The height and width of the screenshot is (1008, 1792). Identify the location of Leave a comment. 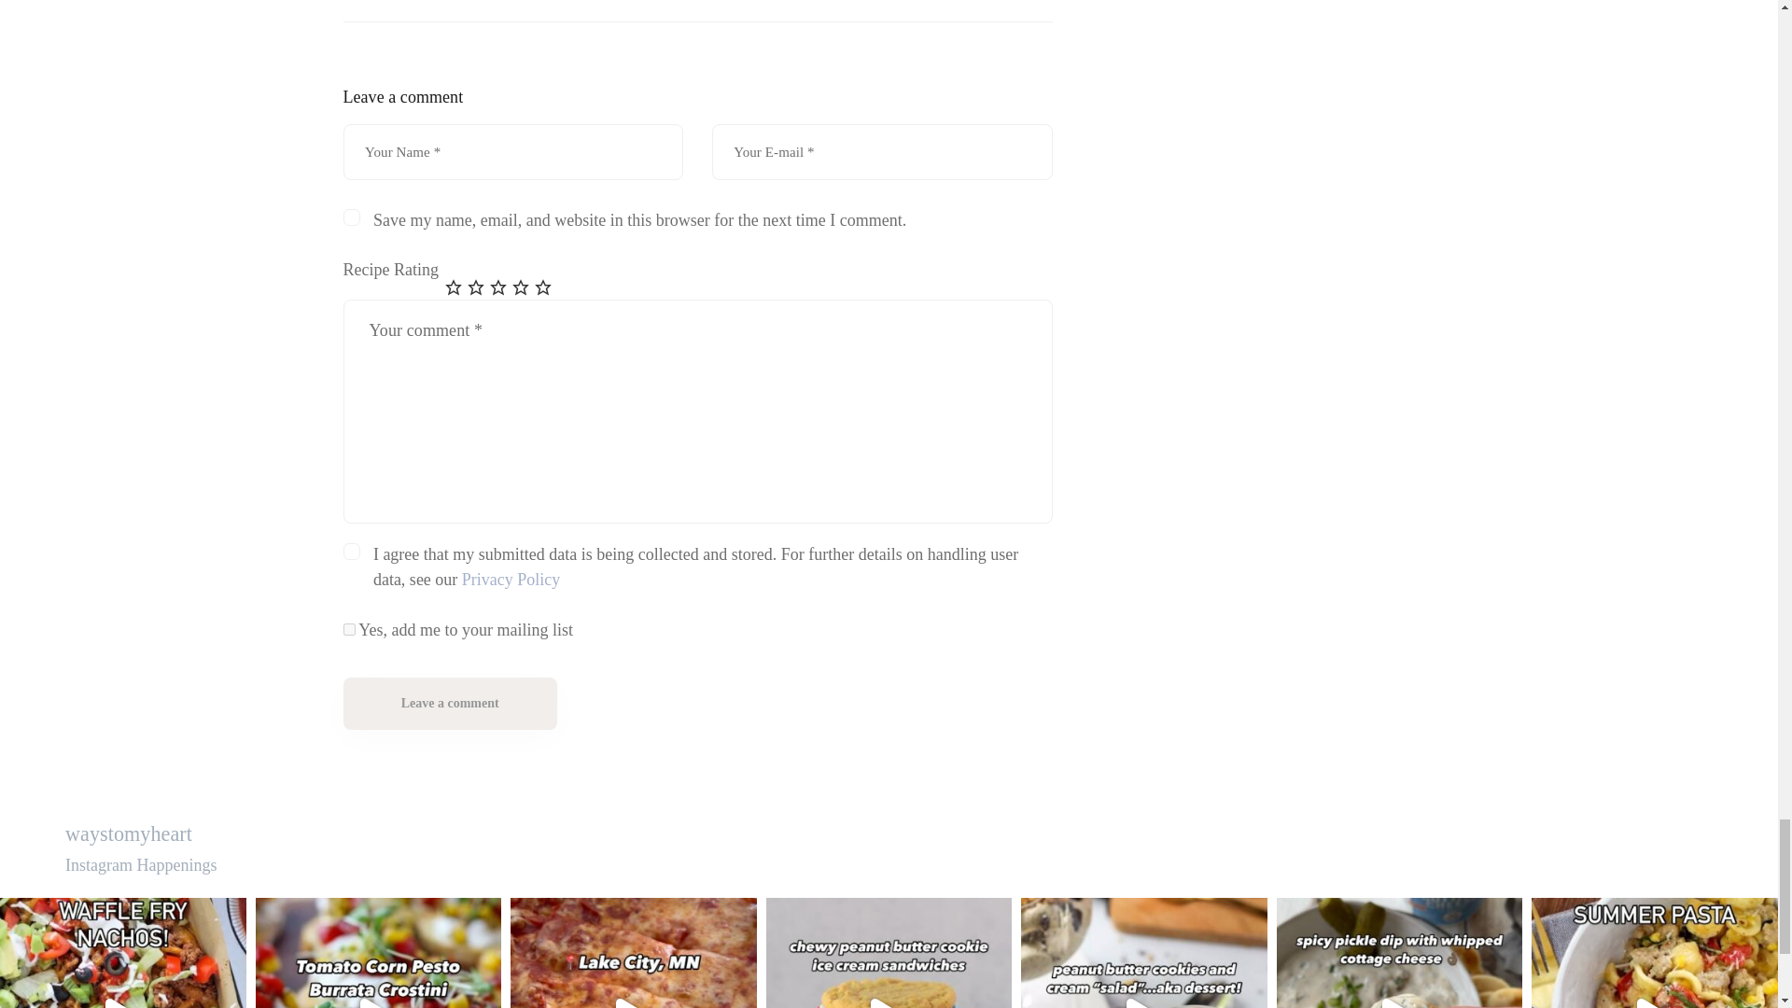
(450, 703).